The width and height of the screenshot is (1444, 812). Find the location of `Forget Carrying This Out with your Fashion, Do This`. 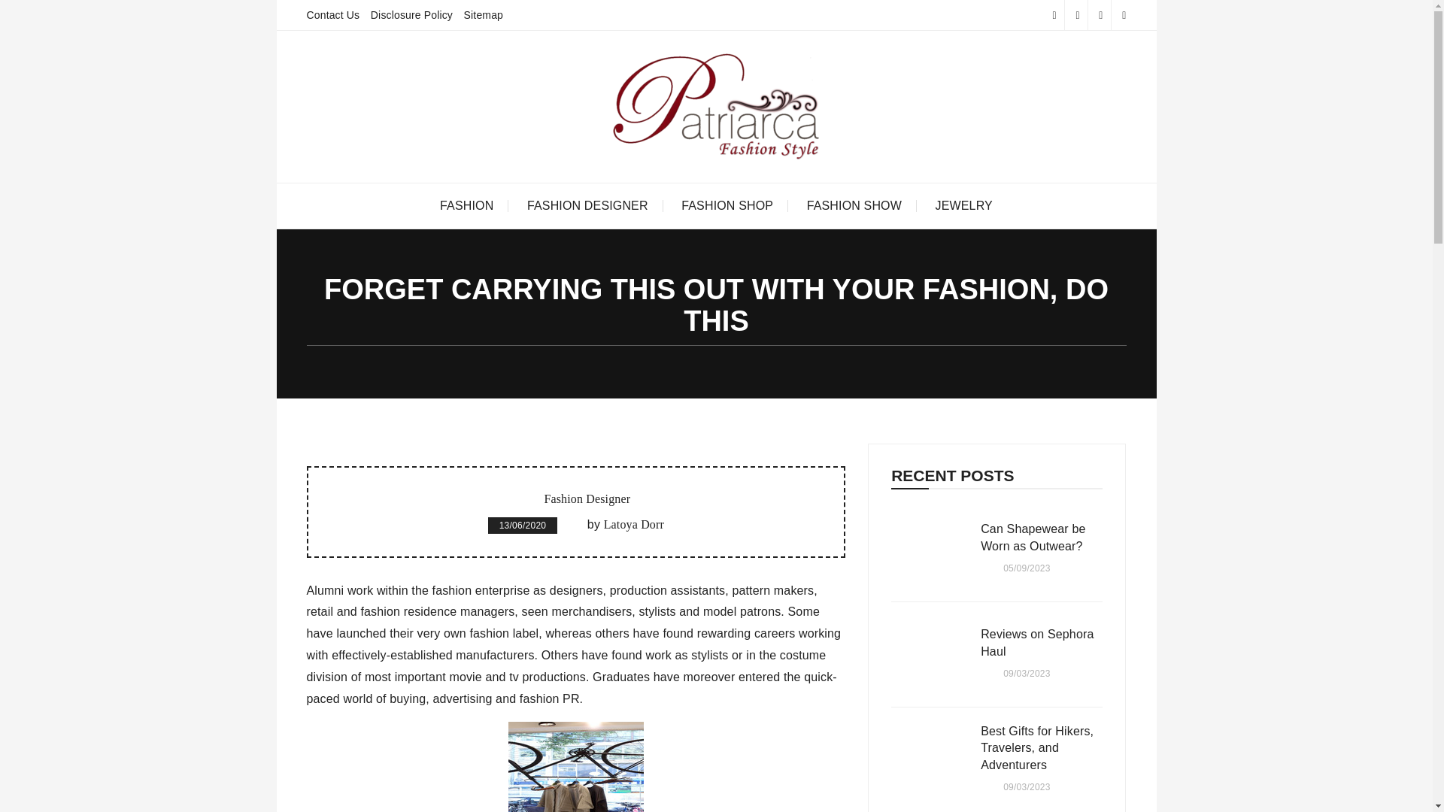

Forget Carrying This Out with your Fashion, Do This is located at coordinates (576, 767).